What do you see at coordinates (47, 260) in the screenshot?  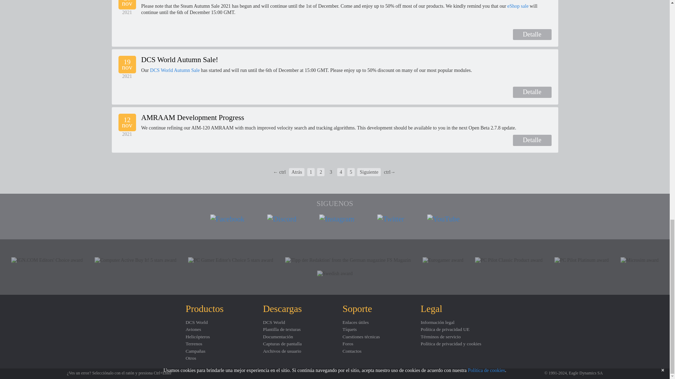 I see `IGN.COM Editors' Choice award` at bounding box center [47, 260].